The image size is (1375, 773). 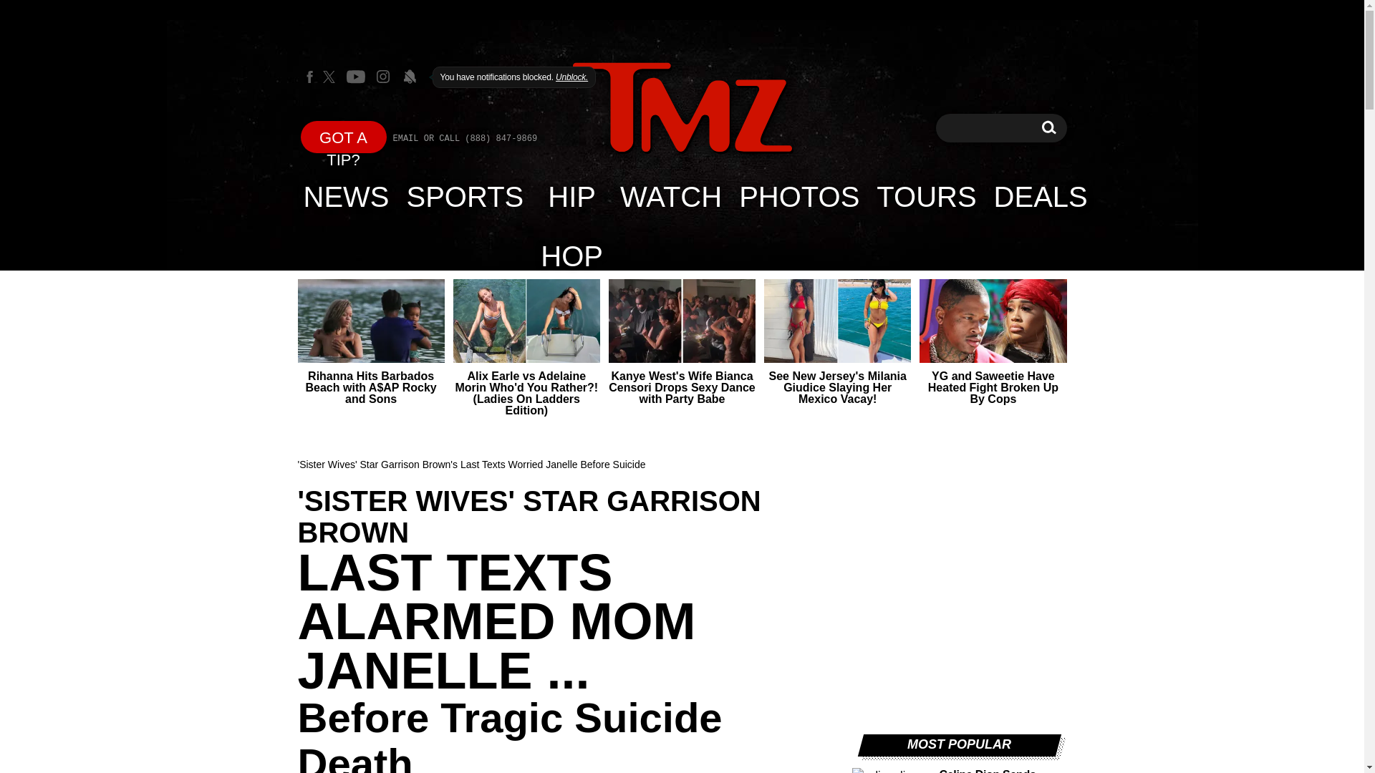 What do you see at coordinates (1041, 196) in the screenshot?
I see `DEALS` at bounding box center [1041, 196].